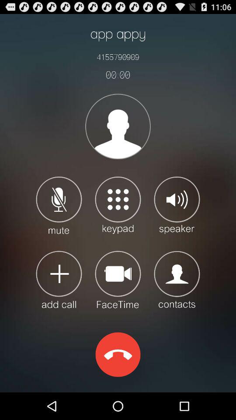 This screenshot has height=420, width=236. Describe the element at coordinates (59, 279) in the screenshot. I see `add call` at that location.